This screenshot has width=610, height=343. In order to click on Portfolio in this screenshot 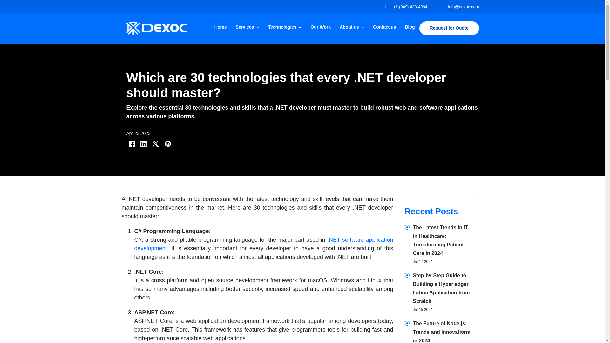, I will do `click(320, 27)`.